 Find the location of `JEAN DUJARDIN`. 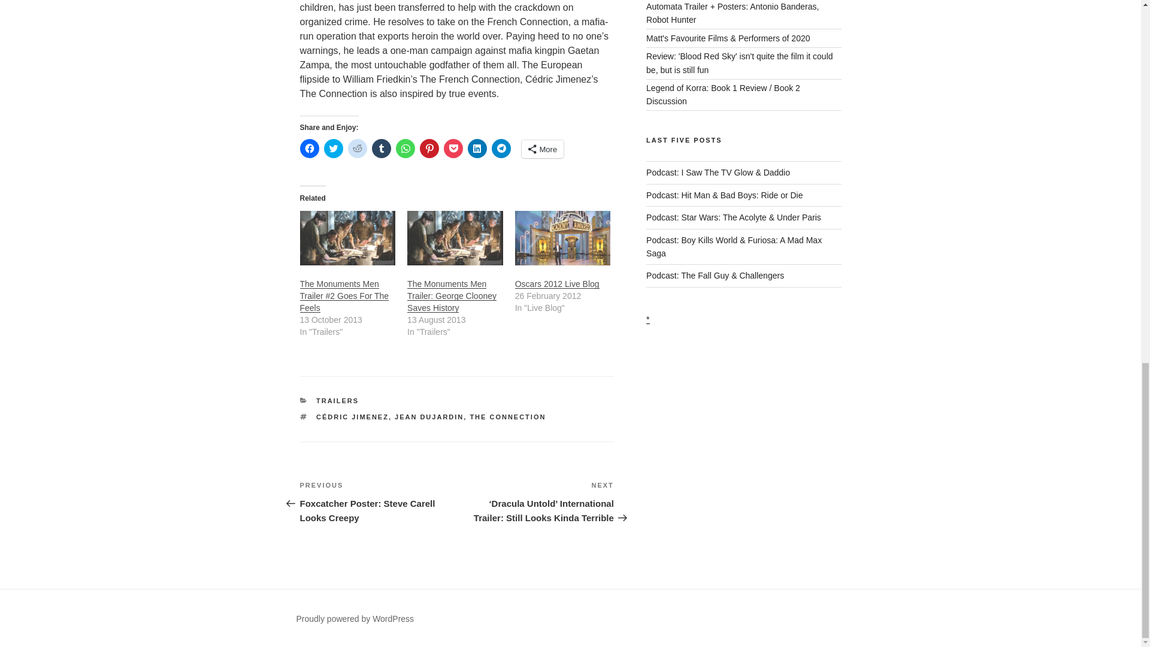

JEAN DUJARDIN is located at coordinates (429, 417).